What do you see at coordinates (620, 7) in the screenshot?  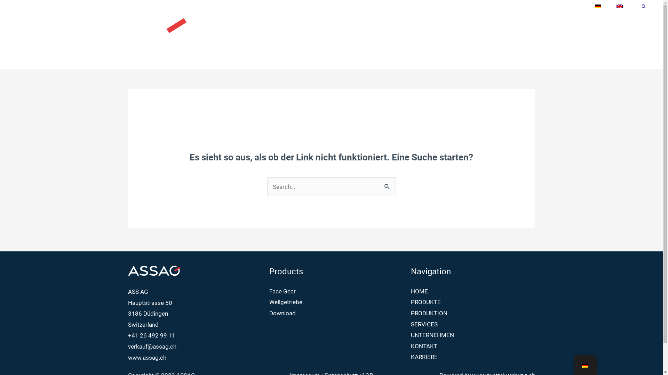 I see `English` at bounding box center [620, 7].